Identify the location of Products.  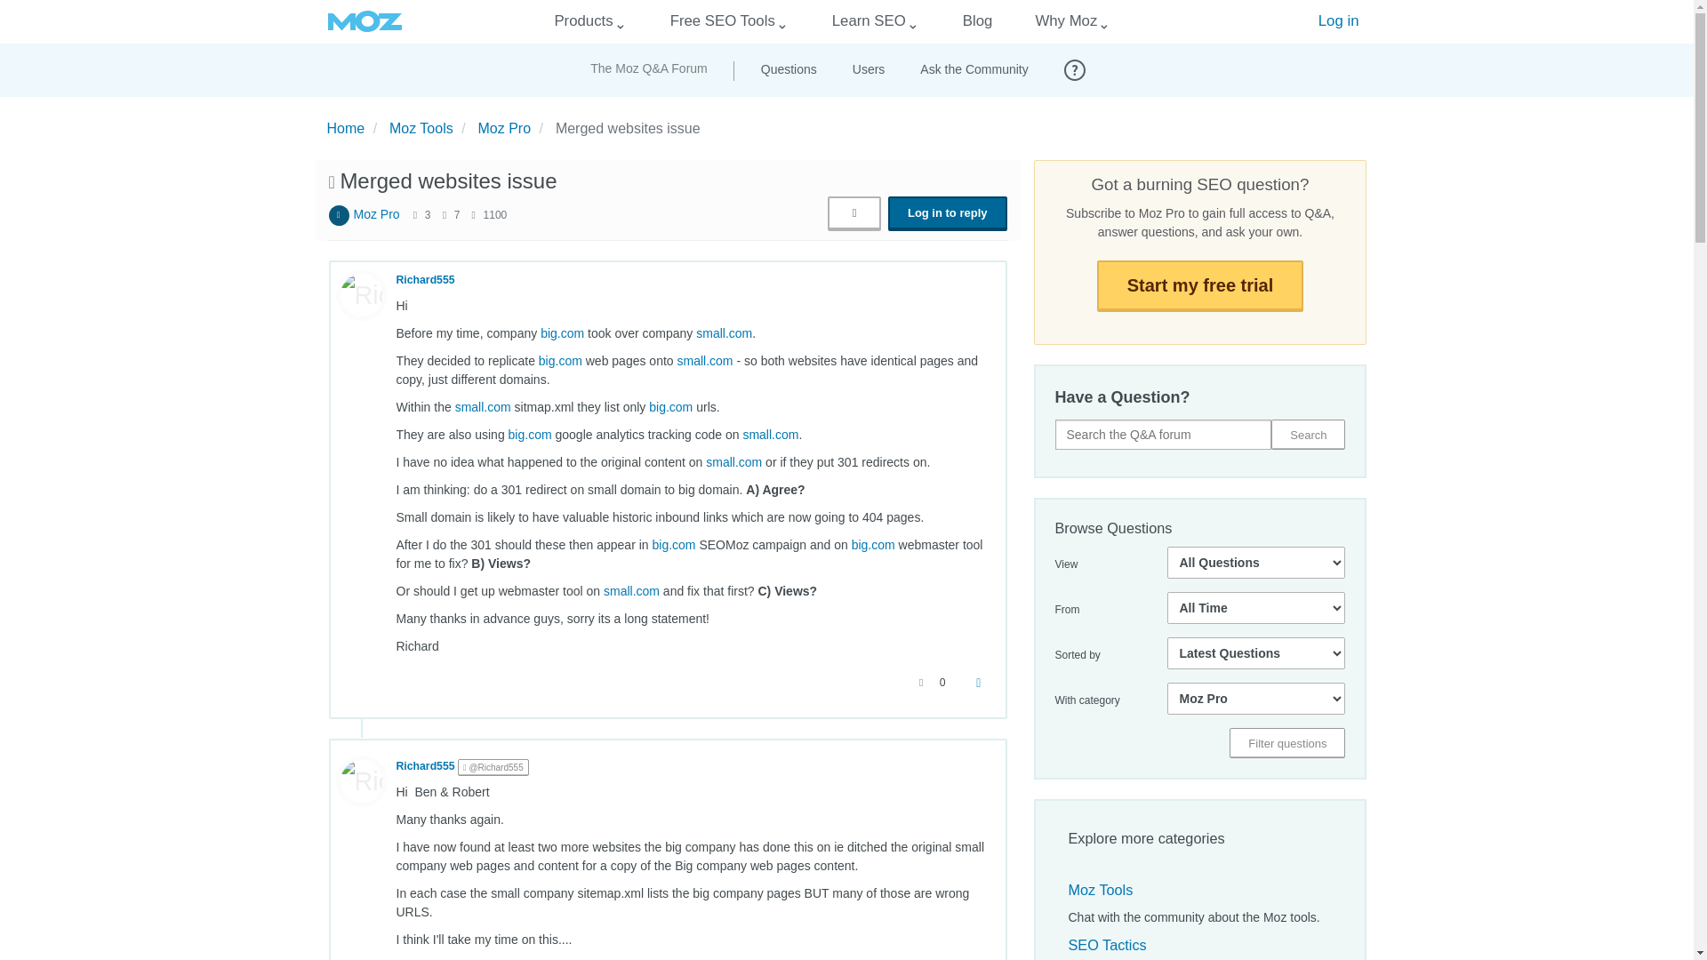
(583, 21).